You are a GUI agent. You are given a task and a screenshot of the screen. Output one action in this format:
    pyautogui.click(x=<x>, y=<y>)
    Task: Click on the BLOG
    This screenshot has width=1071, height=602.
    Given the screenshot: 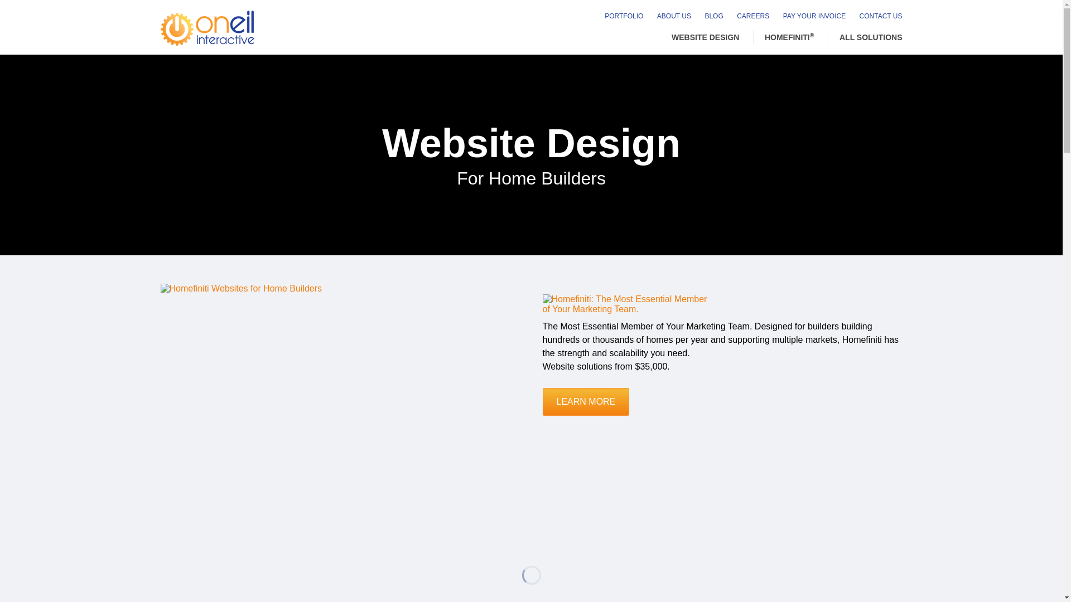 What is the action you would take?
    pyautogui.click(x=708, y=16)
    